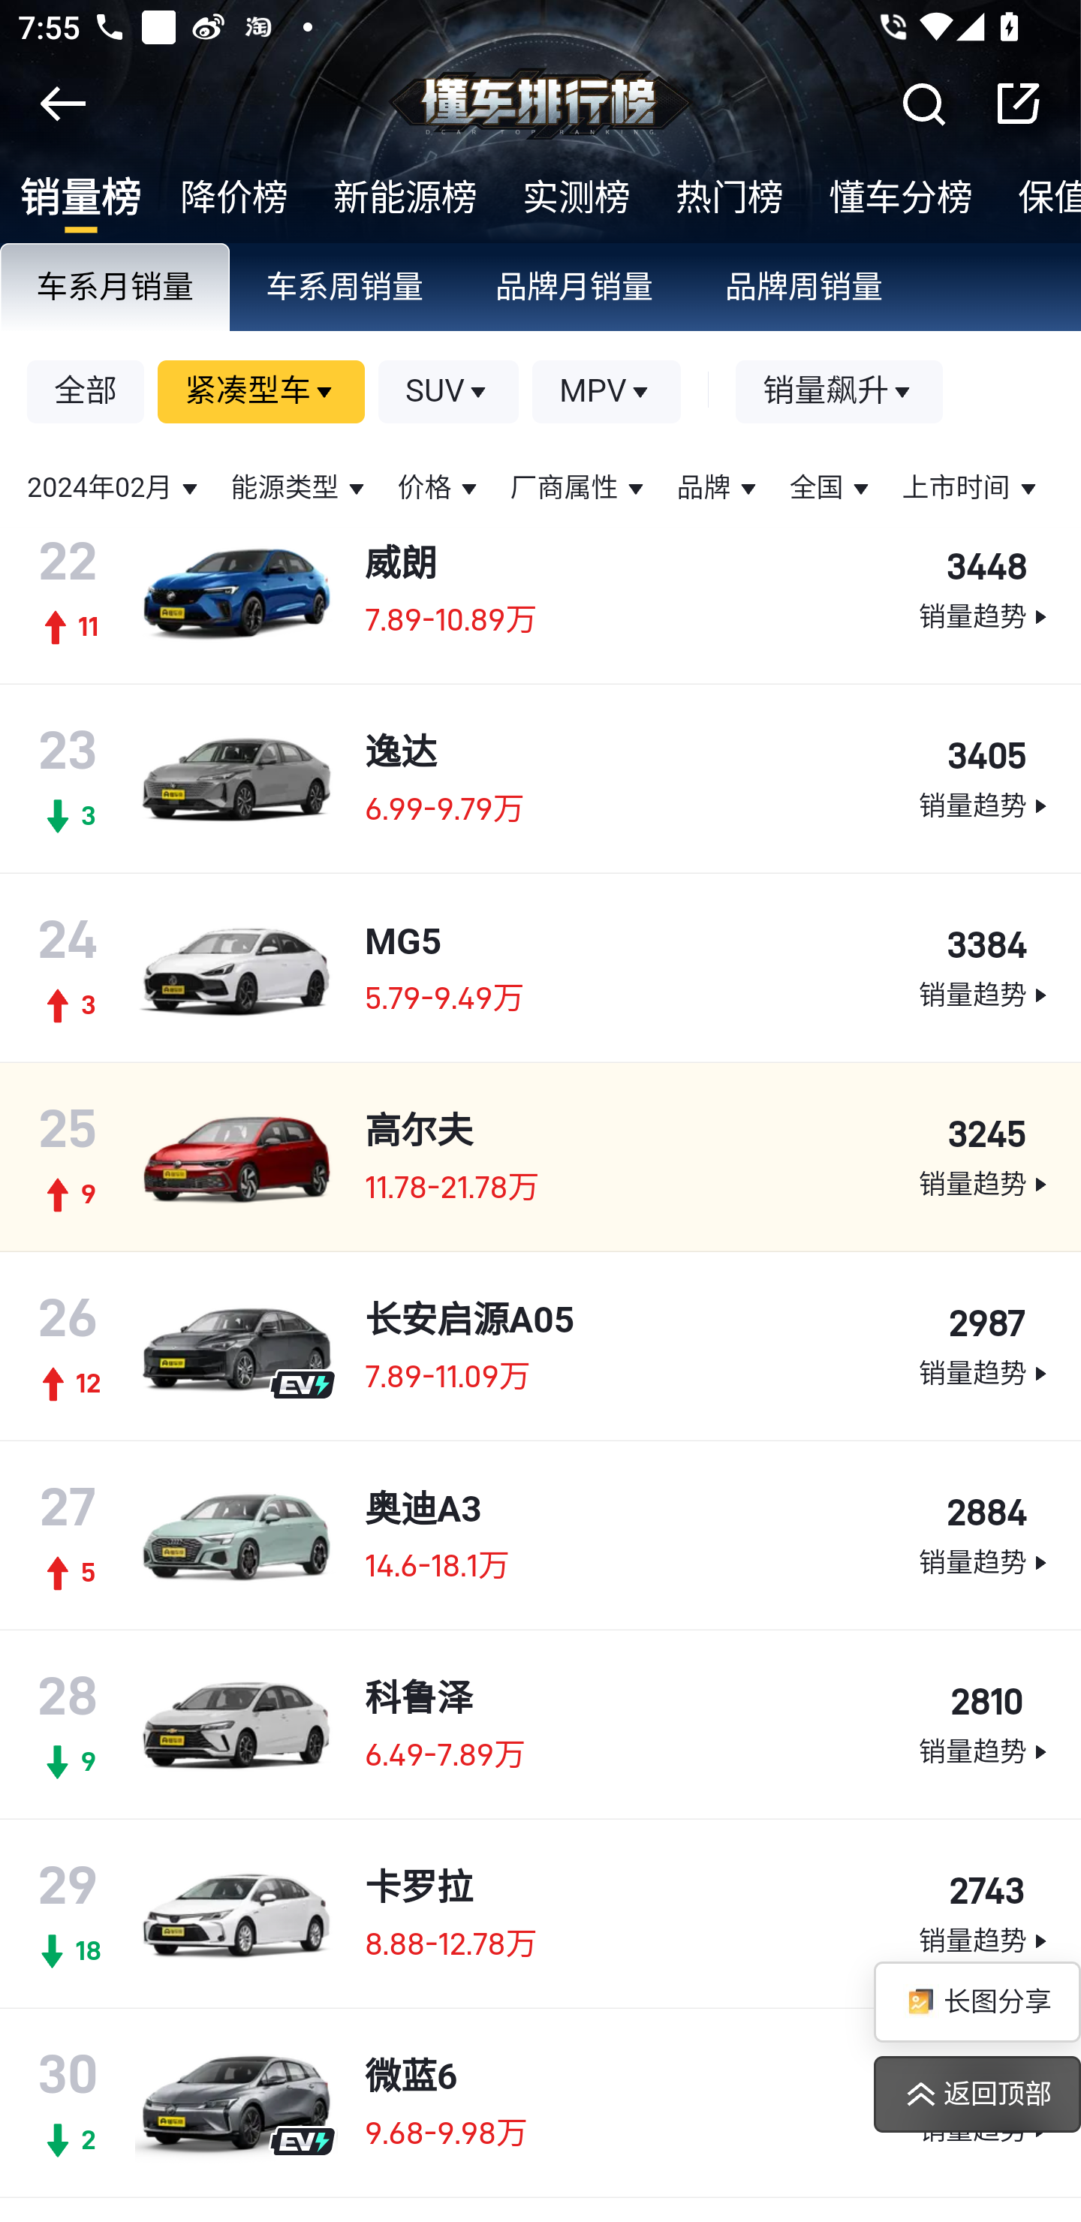 The height and width of the screenshot is (2222, 1081). Describe the element at coordinates (580, 488) in the screenshot. I see `厂商属性` at that location.